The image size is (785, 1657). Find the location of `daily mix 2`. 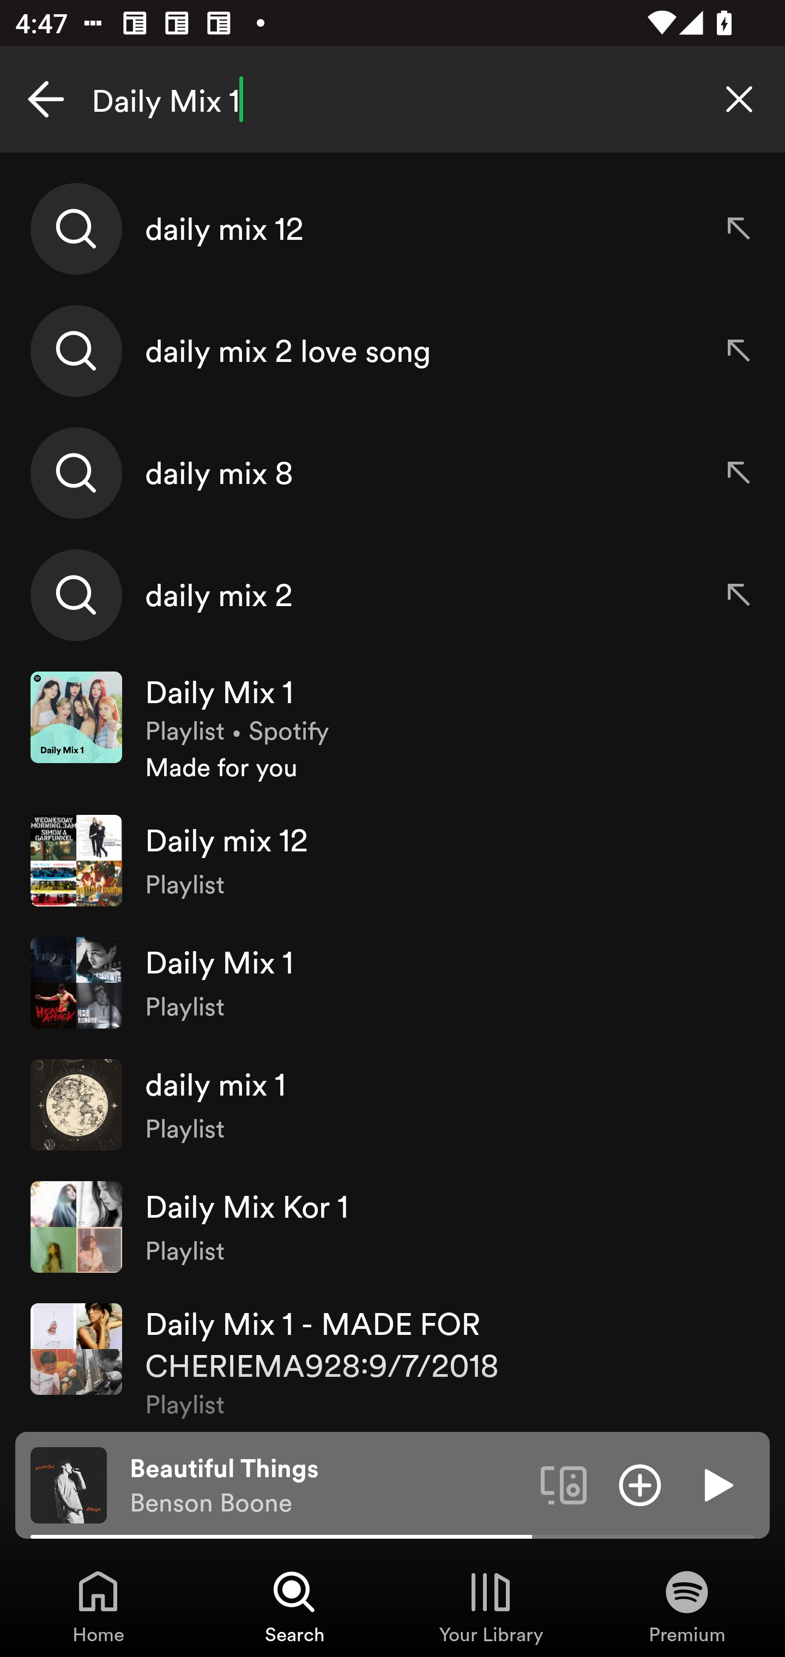

daily mix 2 is located at coordinates (392, 594).